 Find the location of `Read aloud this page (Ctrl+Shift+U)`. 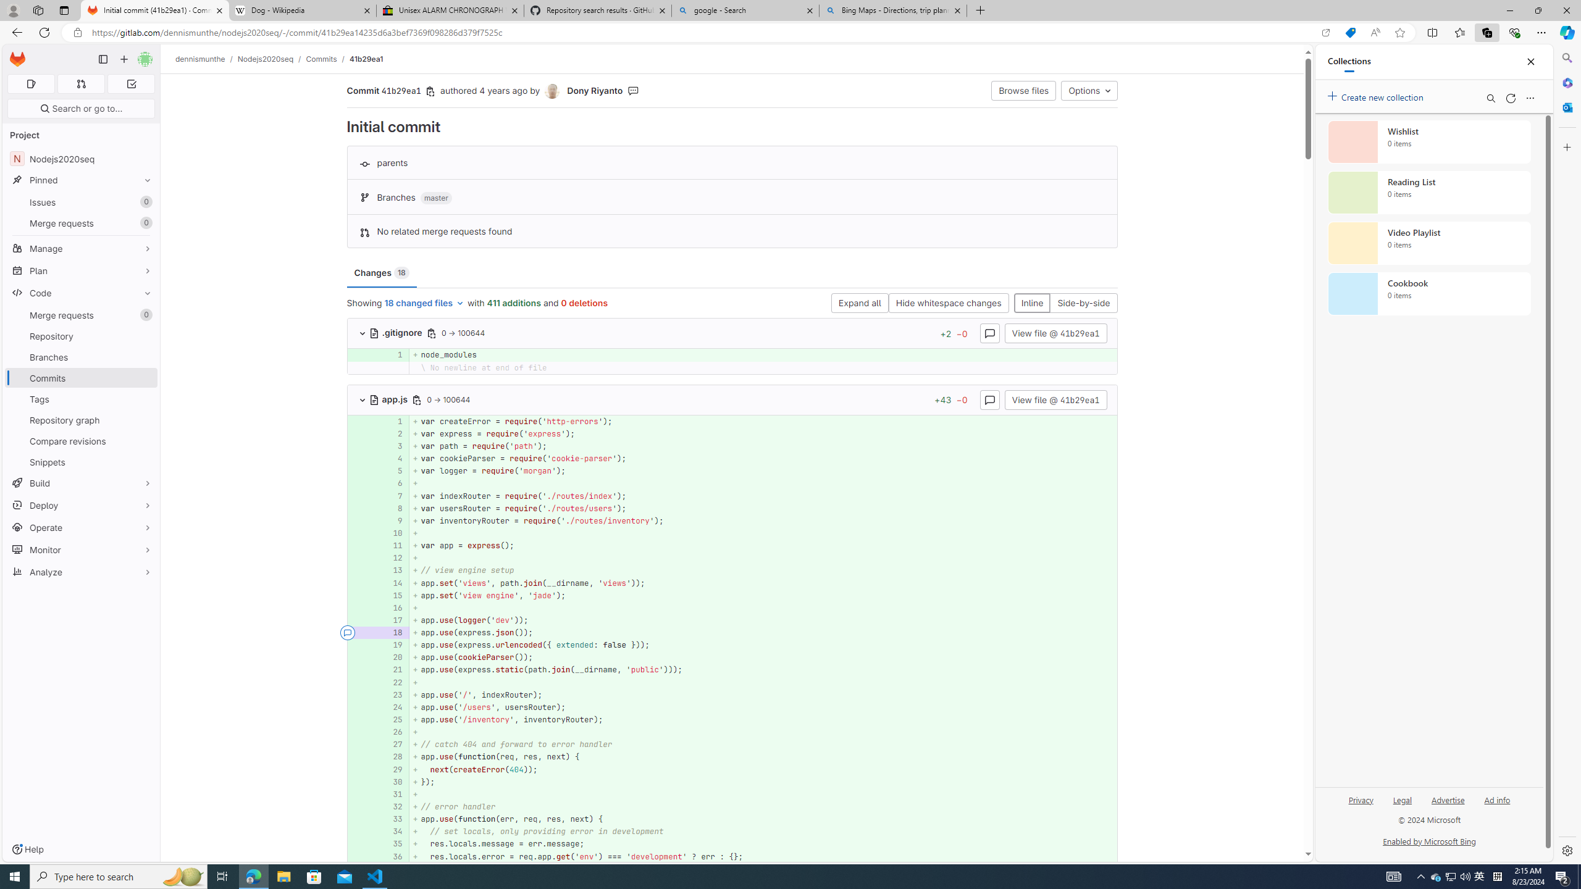

Read aloud this page (Ctrl+Shift+U) is located at coordinates (1375, 33).